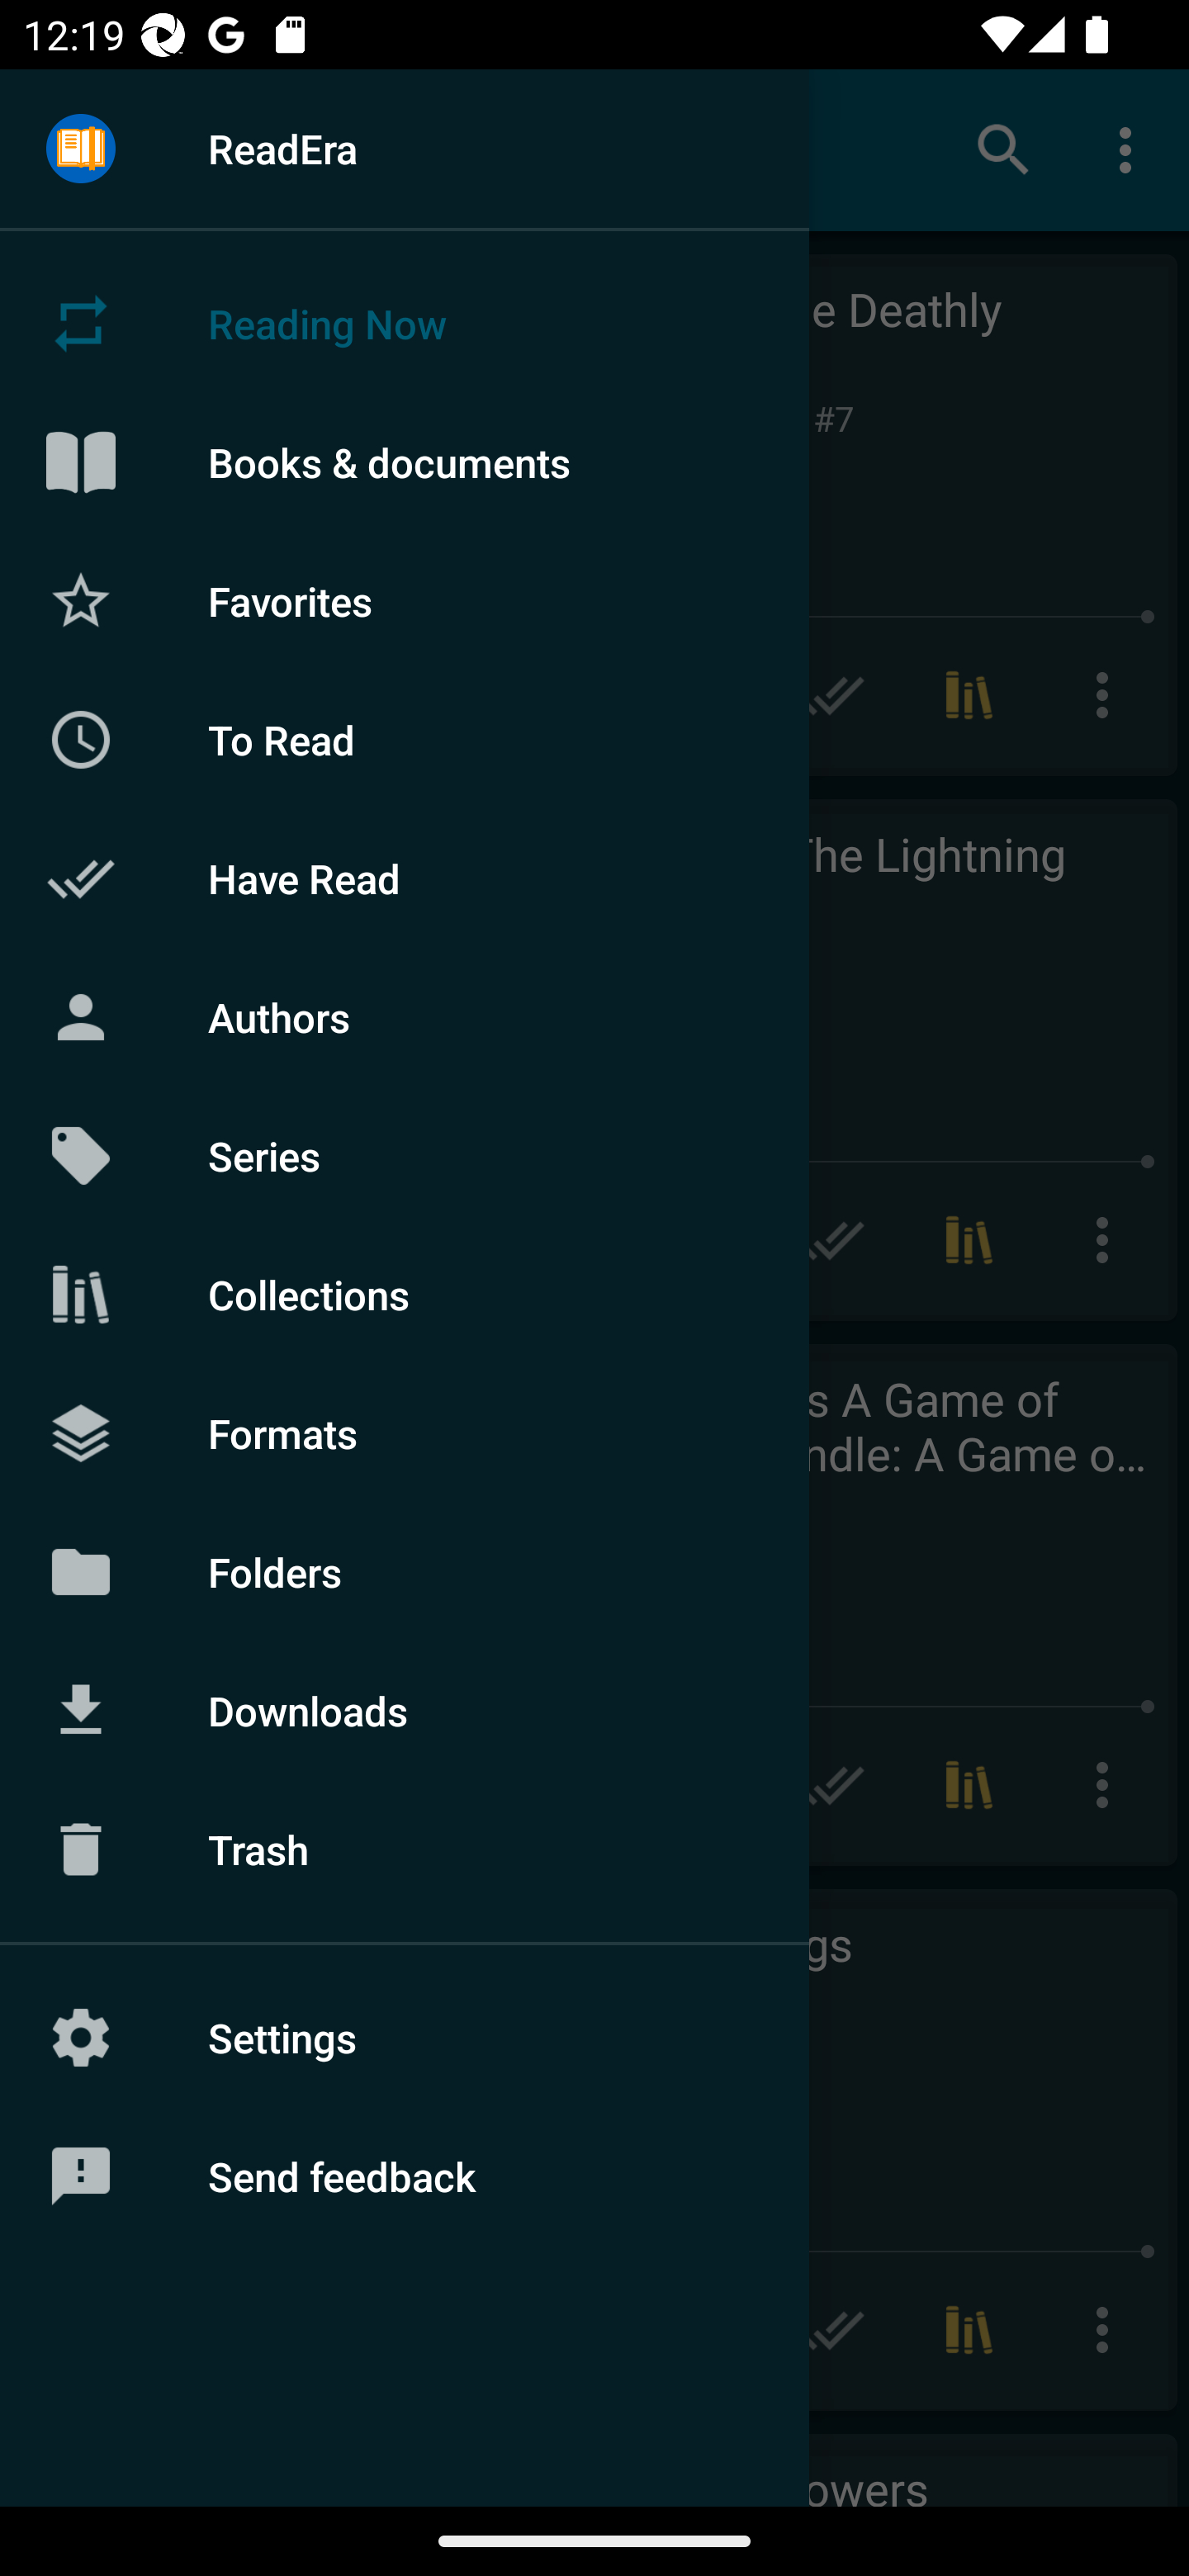  I want to click on Search books & documents, so click(1004, 149).